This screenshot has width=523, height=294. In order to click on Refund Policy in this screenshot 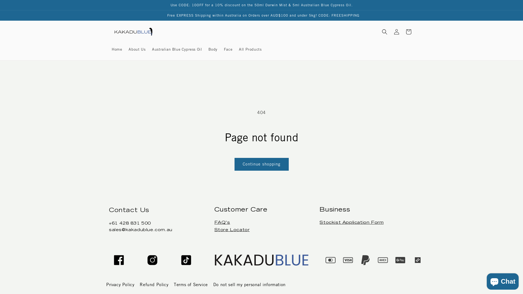, I will do `click(154, 285)`.